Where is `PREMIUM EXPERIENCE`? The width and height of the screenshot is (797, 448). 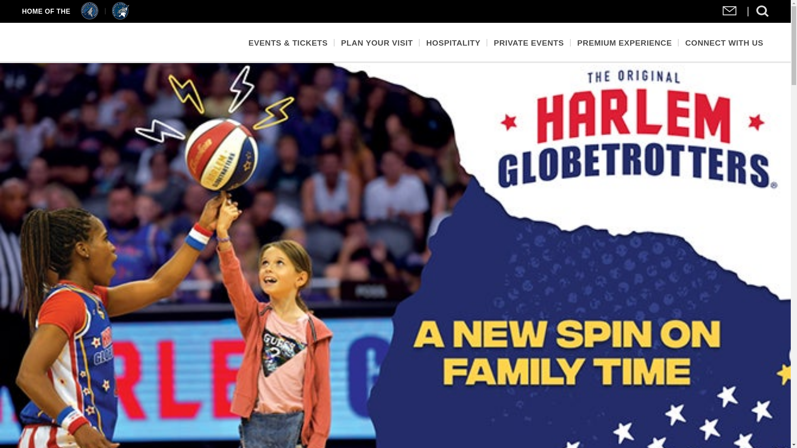
PREMIUM EXPERIENCE is located at coordinates (624, 42).